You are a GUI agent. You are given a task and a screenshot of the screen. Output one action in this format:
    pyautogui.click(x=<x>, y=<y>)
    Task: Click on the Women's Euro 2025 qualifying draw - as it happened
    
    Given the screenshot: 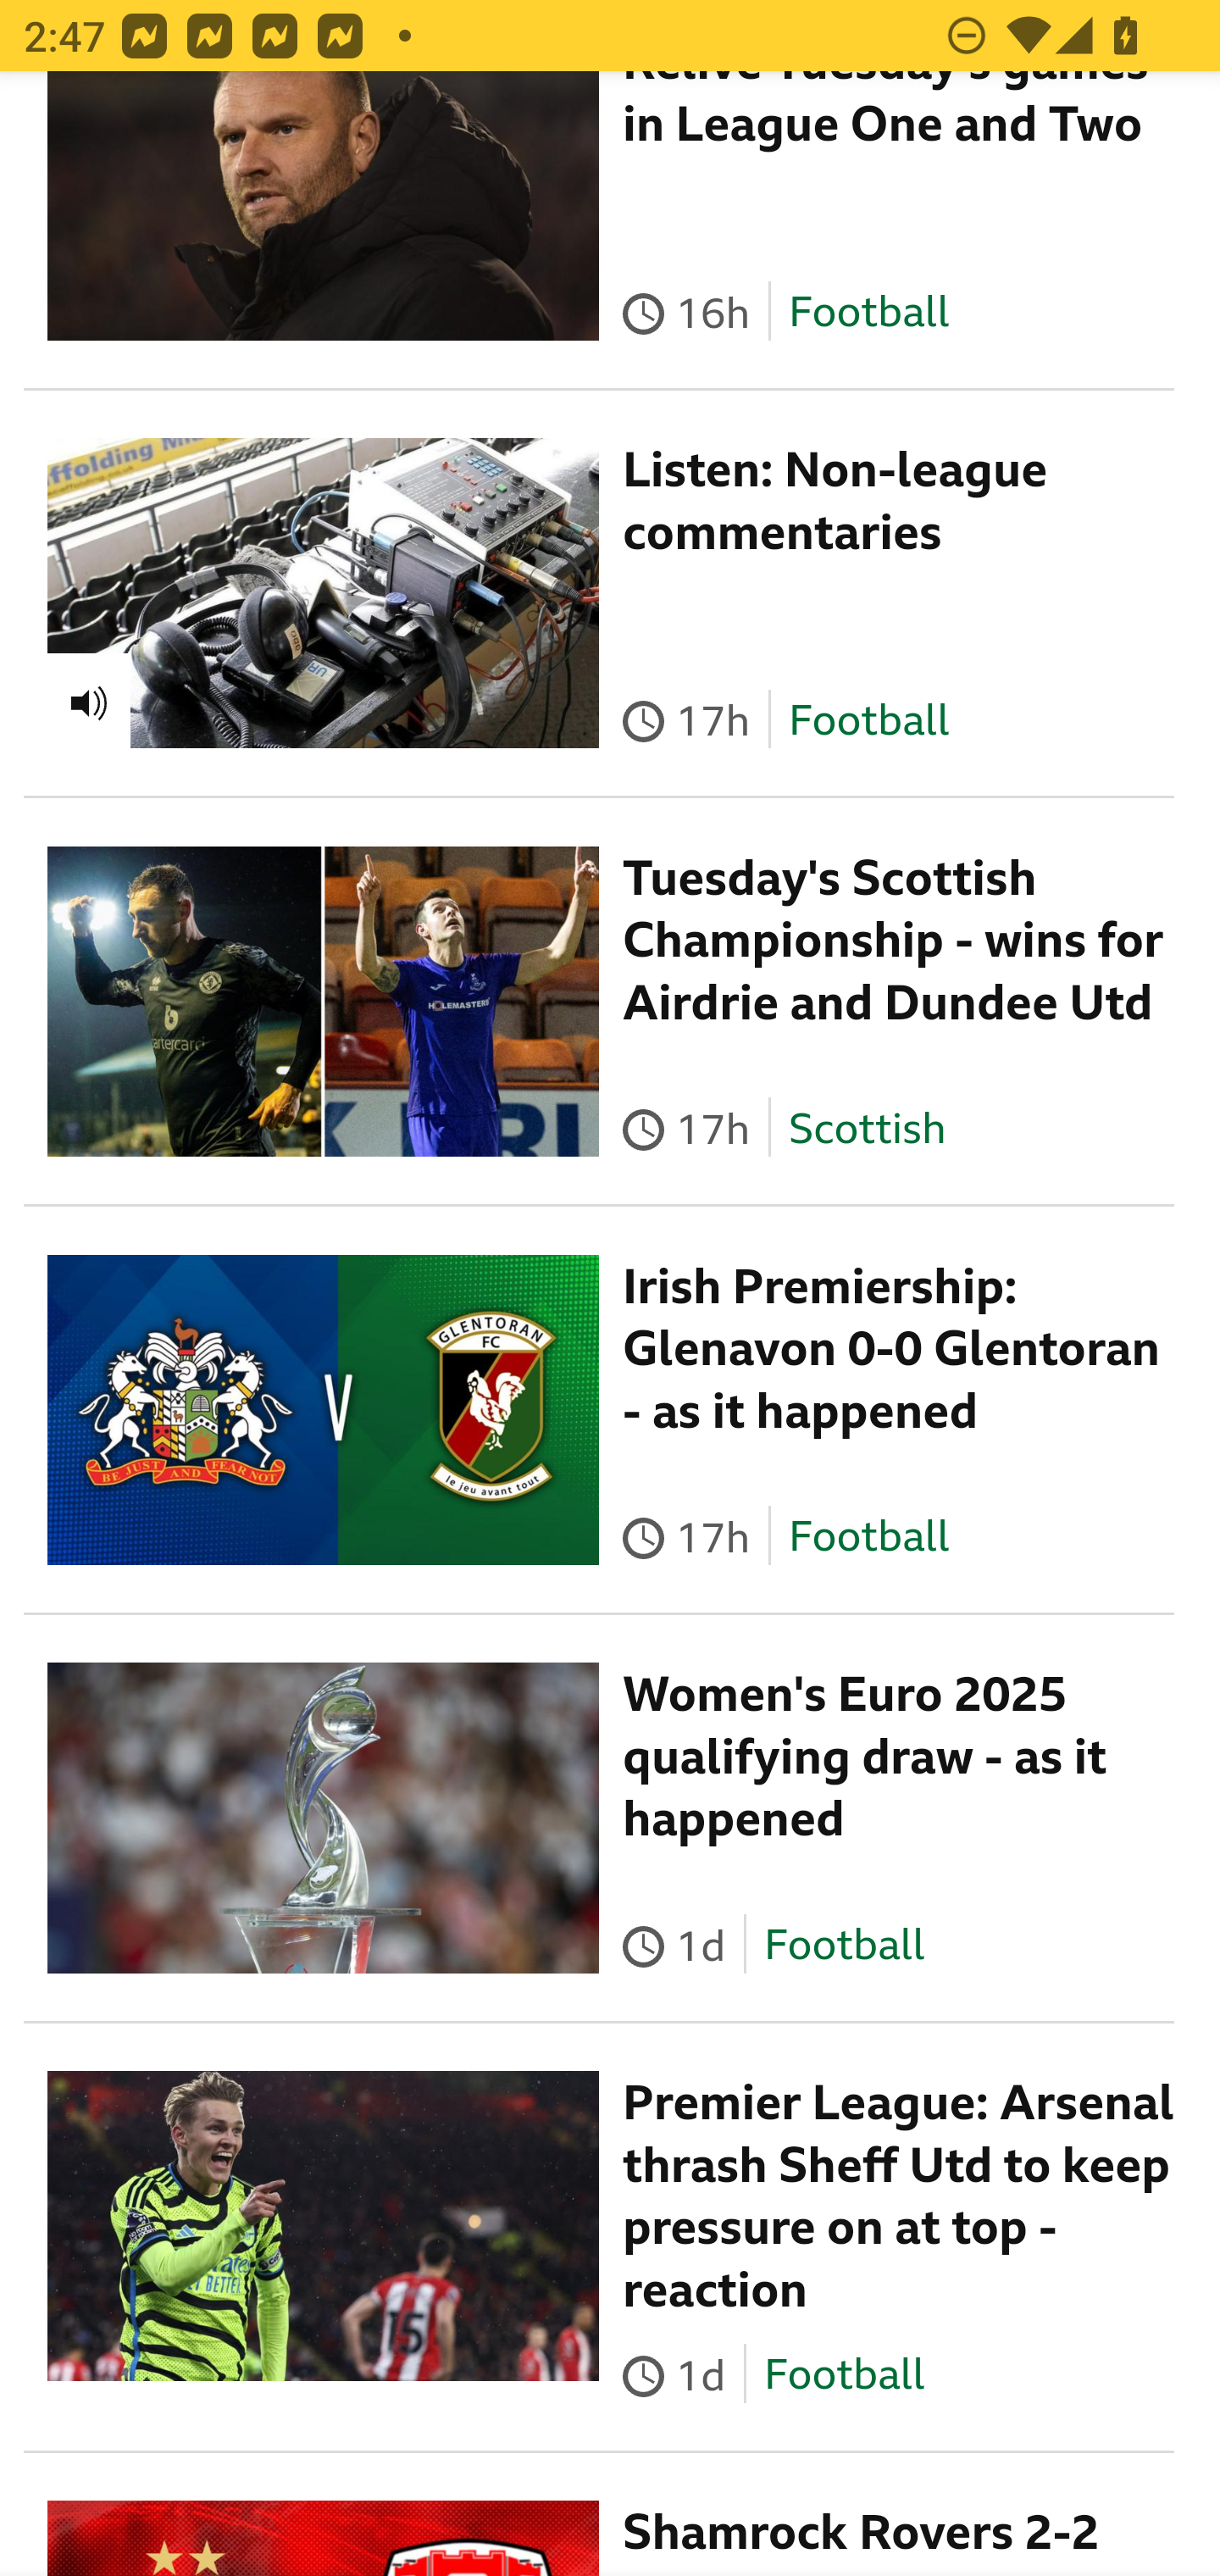 What is the action you would take?
    pyautogui.click(x=865, y=1757)
    